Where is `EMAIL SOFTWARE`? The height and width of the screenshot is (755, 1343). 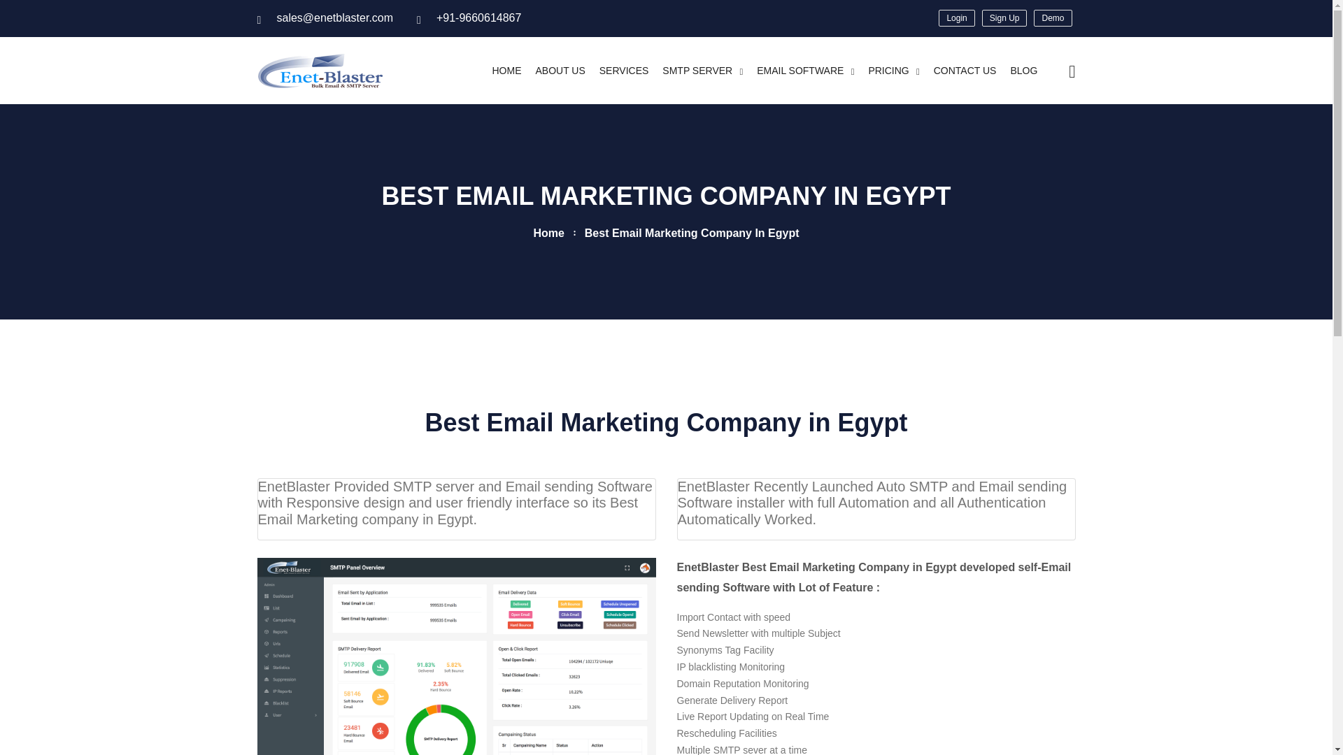
EMAIL SOFTWARE is located at coordinates (806, 70).